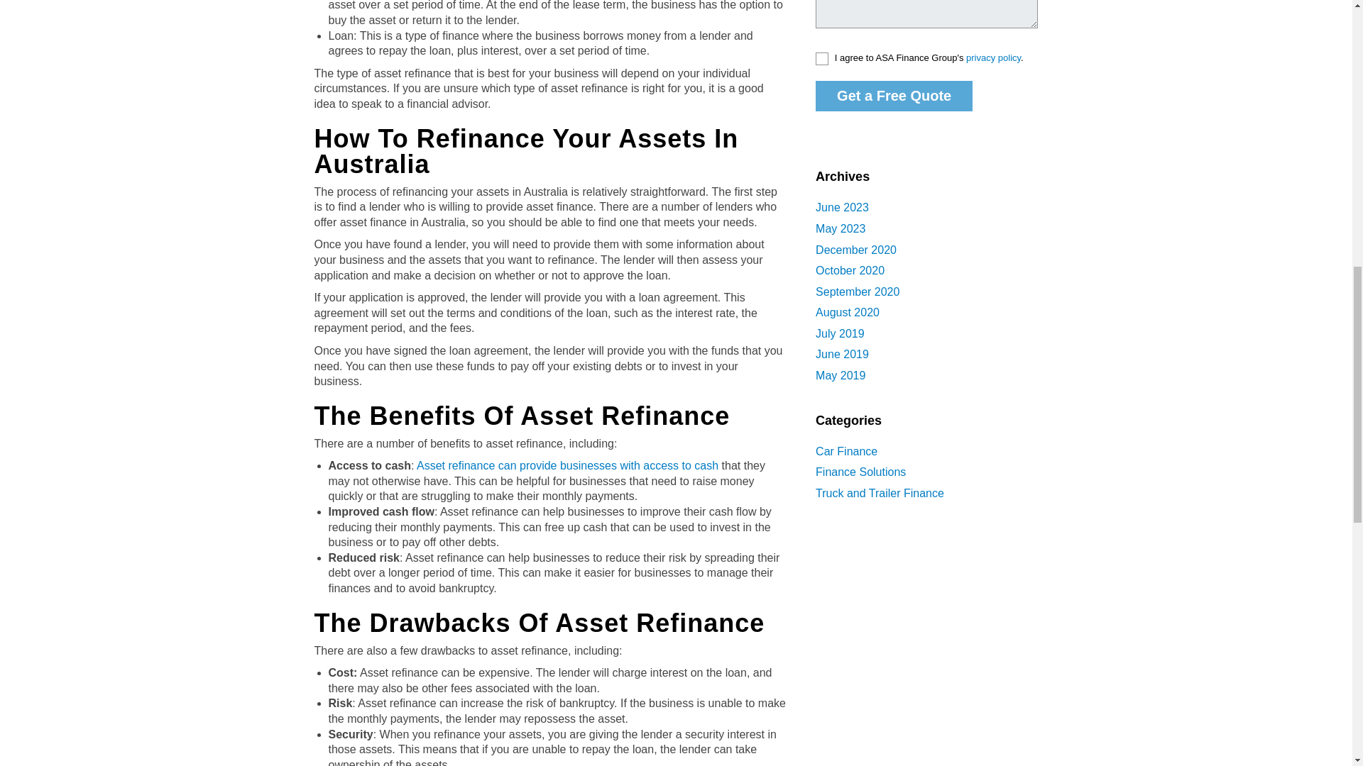 The width and height of the screenshot is (1363, 766). What do you see at coordinates (839, 333) in the screenshot?
I see `July 2019` at bounding box center [839, 333].